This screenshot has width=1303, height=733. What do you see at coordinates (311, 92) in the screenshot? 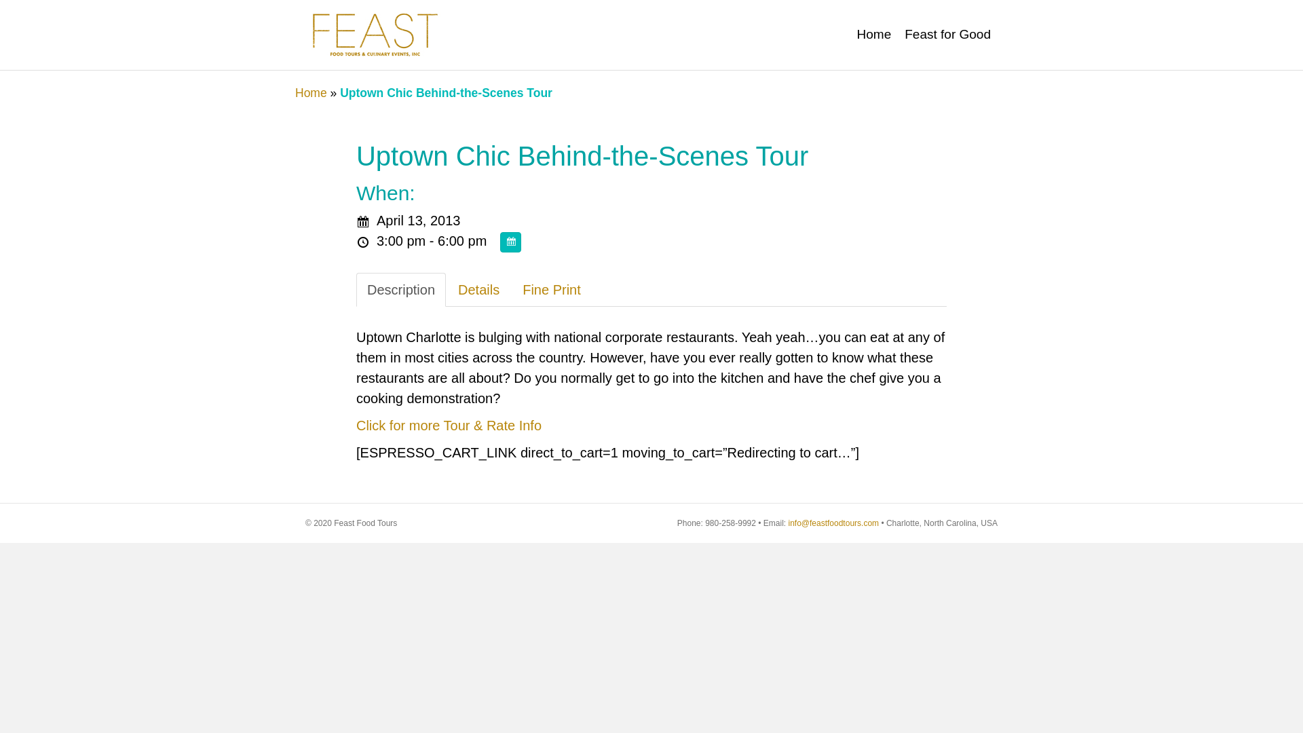
I see `Home` at bounding box center [311, 92].